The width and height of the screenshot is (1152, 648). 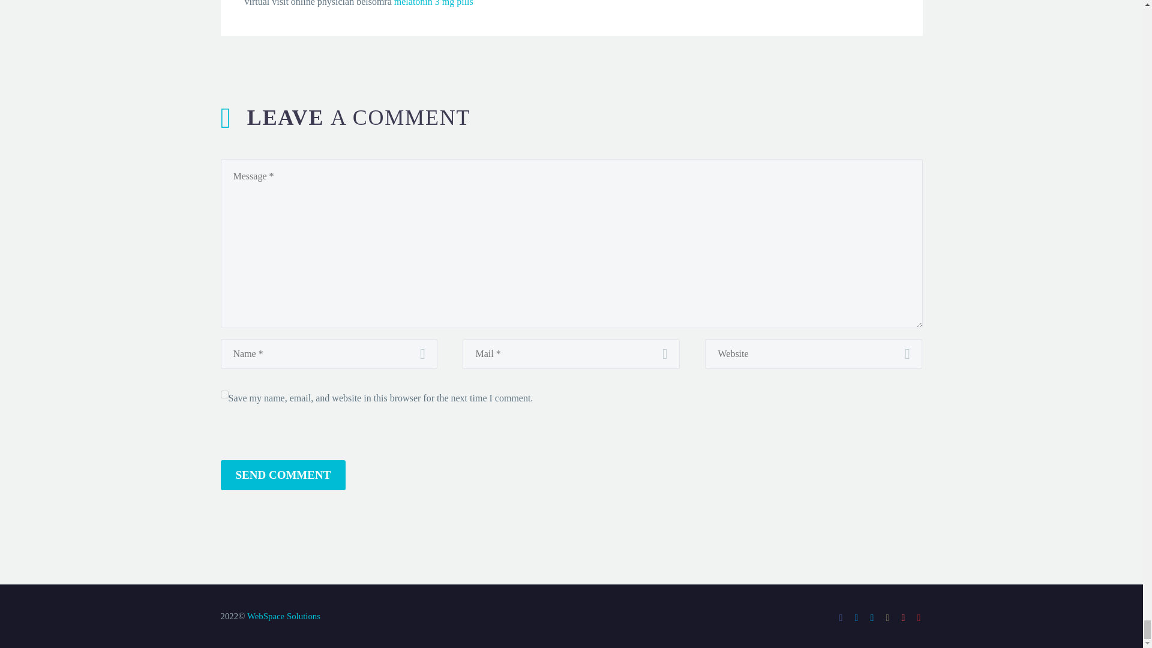 I want to click on YouTube, so click(x=919, y=617).